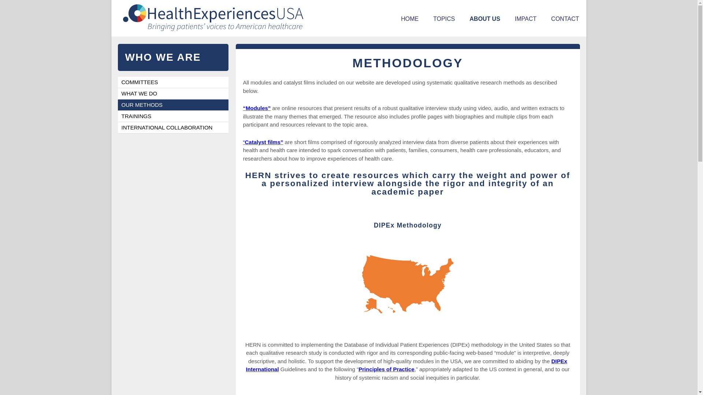 Image resolution: width=703 pixels, height=395 pixels. Describe the element at coordinates (406, 365) in the screenshot. I see `DIPEx International` at that location.